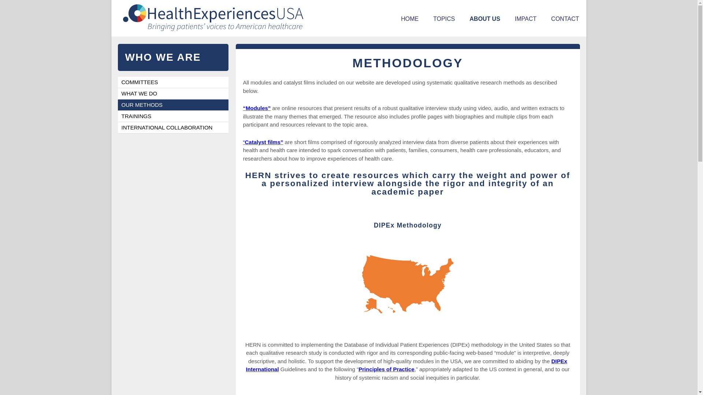 Image resolution: width=703 pixels, height=395 pixels. Describe the element at coordinates (406, 365) in the screenshot. I see `DIPEx International` at that location.